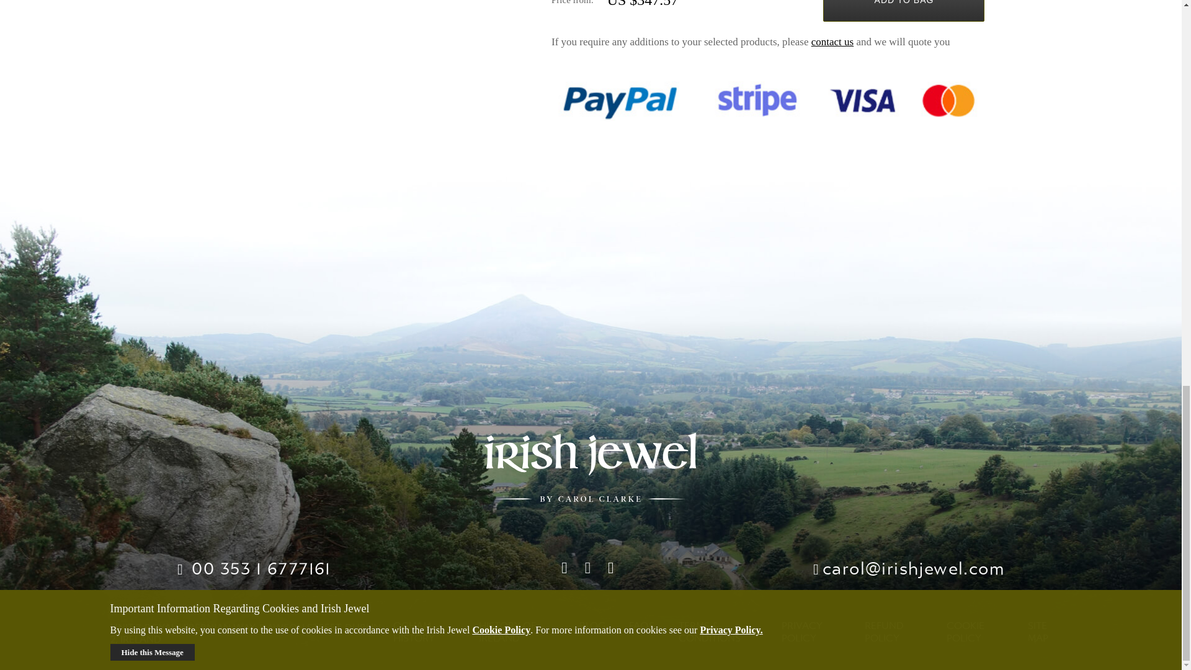 The width and height of the screenshot is (1191, 670). Describe the element at coordinates (592, 626) in the screenshot. I see `Blog` at that location.